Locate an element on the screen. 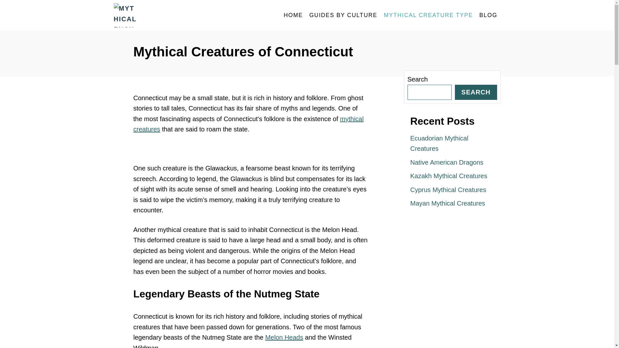 The width and height of the screenshot is (619, 348). Mythical Encyclopedia is located at coordinates (172, 15).